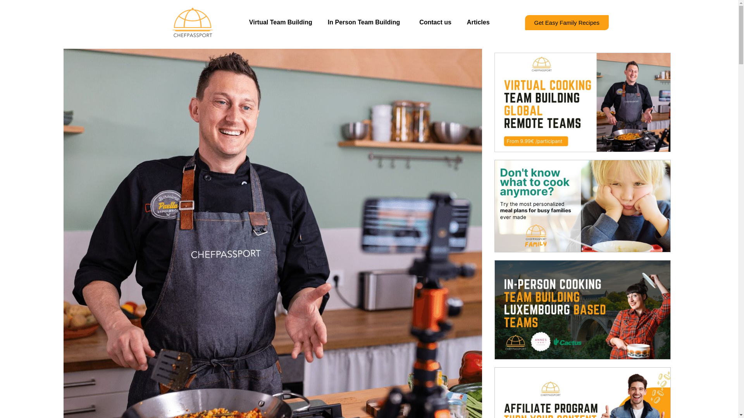  What do you see at coordinates (281, 22) in the screenshot?
I see `Virtual Team Building` at bounding box center [281, 22].